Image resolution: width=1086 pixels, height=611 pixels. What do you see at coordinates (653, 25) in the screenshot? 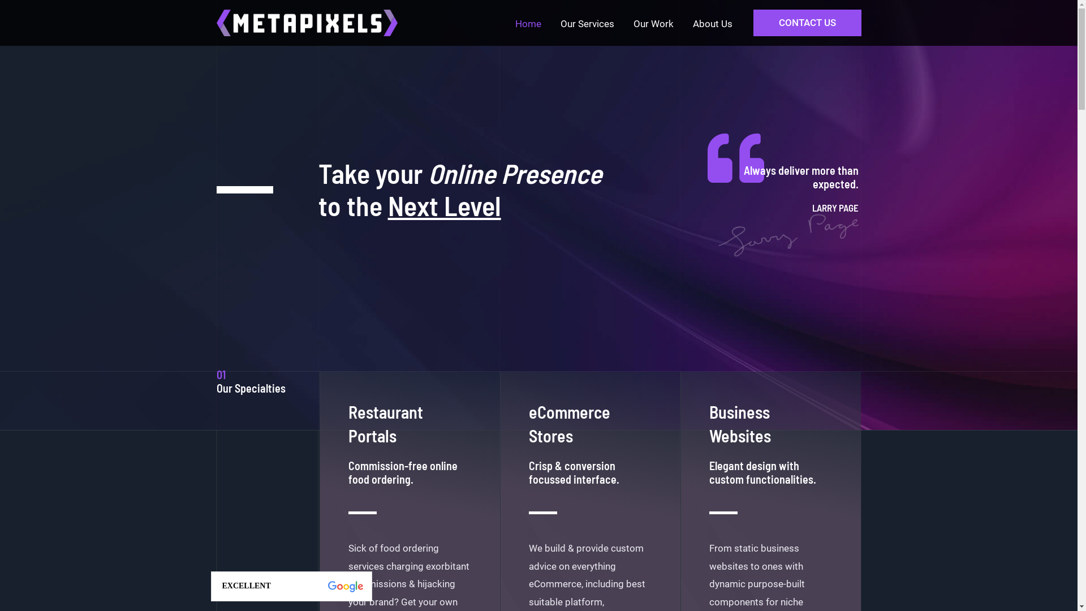
I see `Our Work` at bounding box center [653, 25].